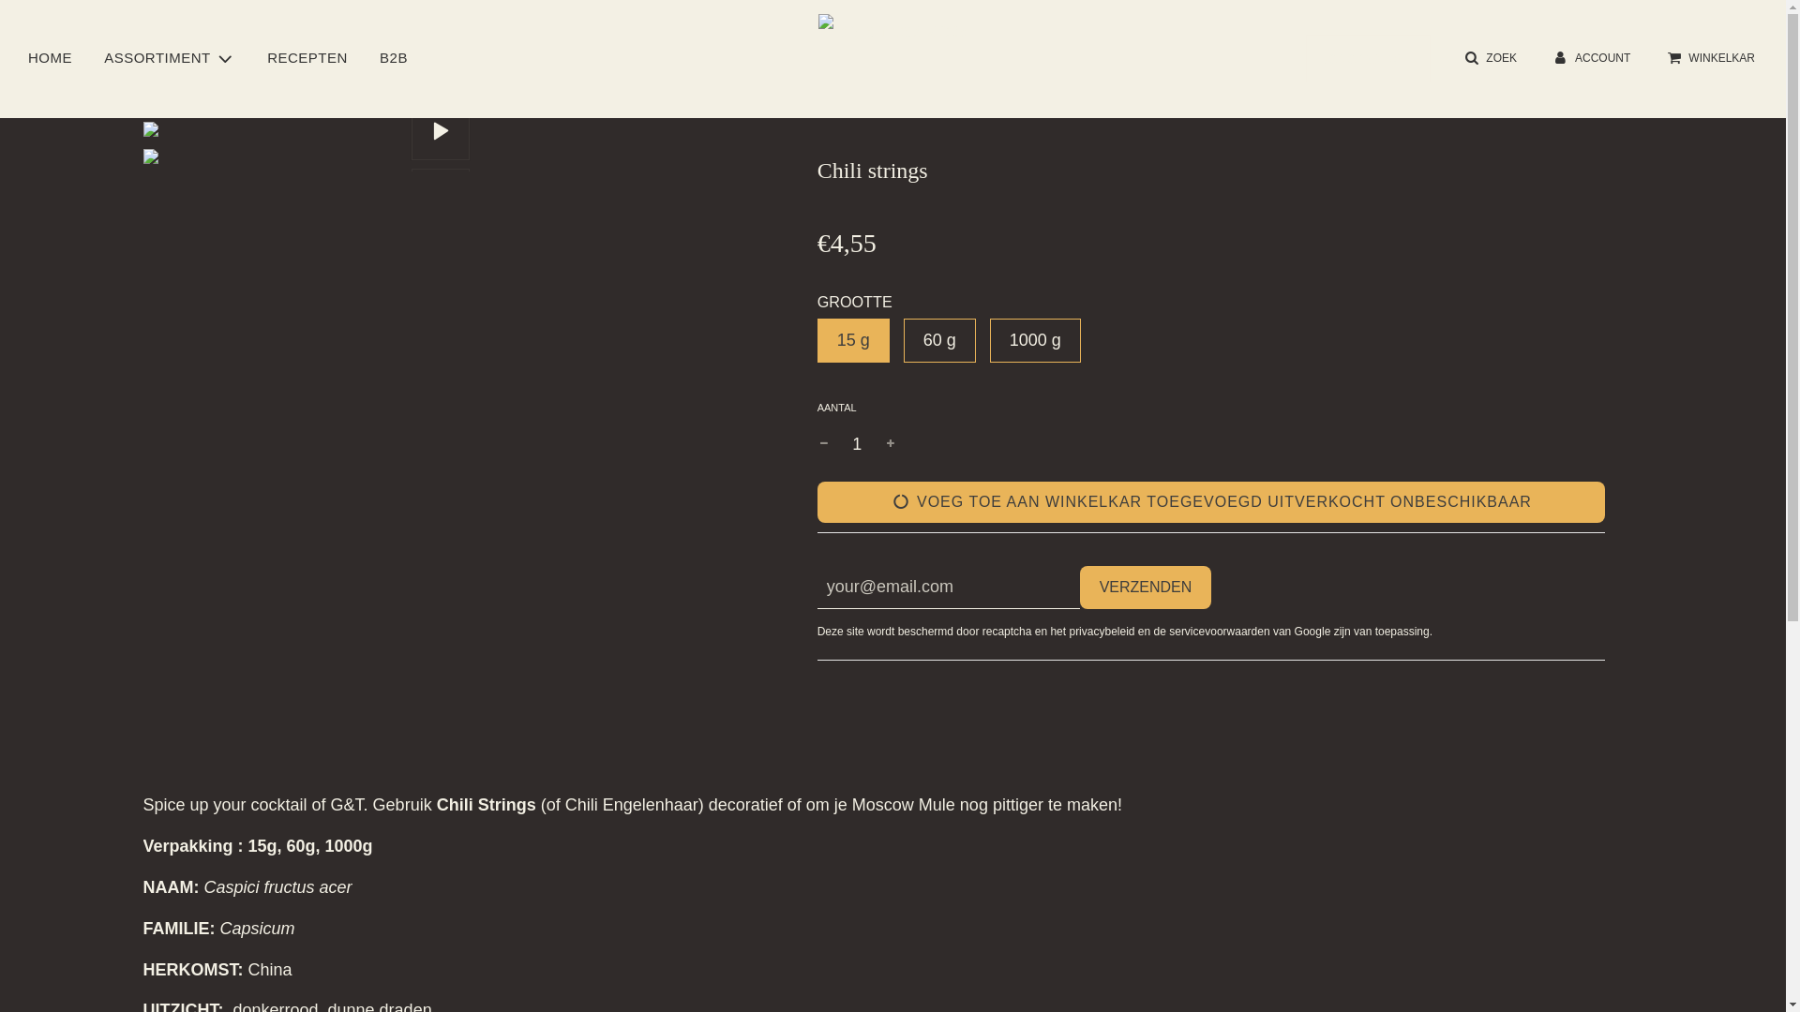 The image size is (1800, 1012). What do you see at coordinates (1710, 58) in the screenshot?
I see `WINKELKAR` at bounding box center [1710, 58].